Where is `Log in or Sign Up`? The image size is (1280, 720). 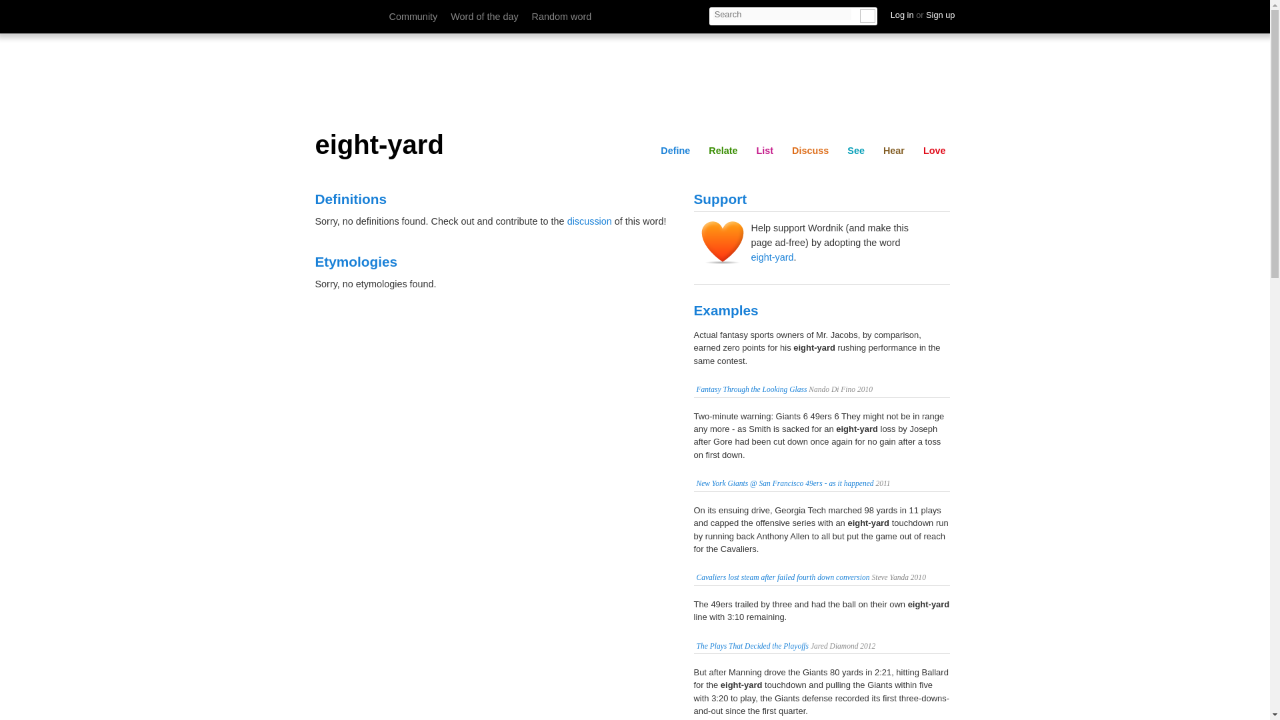
Log in or Sign Up is located at coordinates (923, 15).